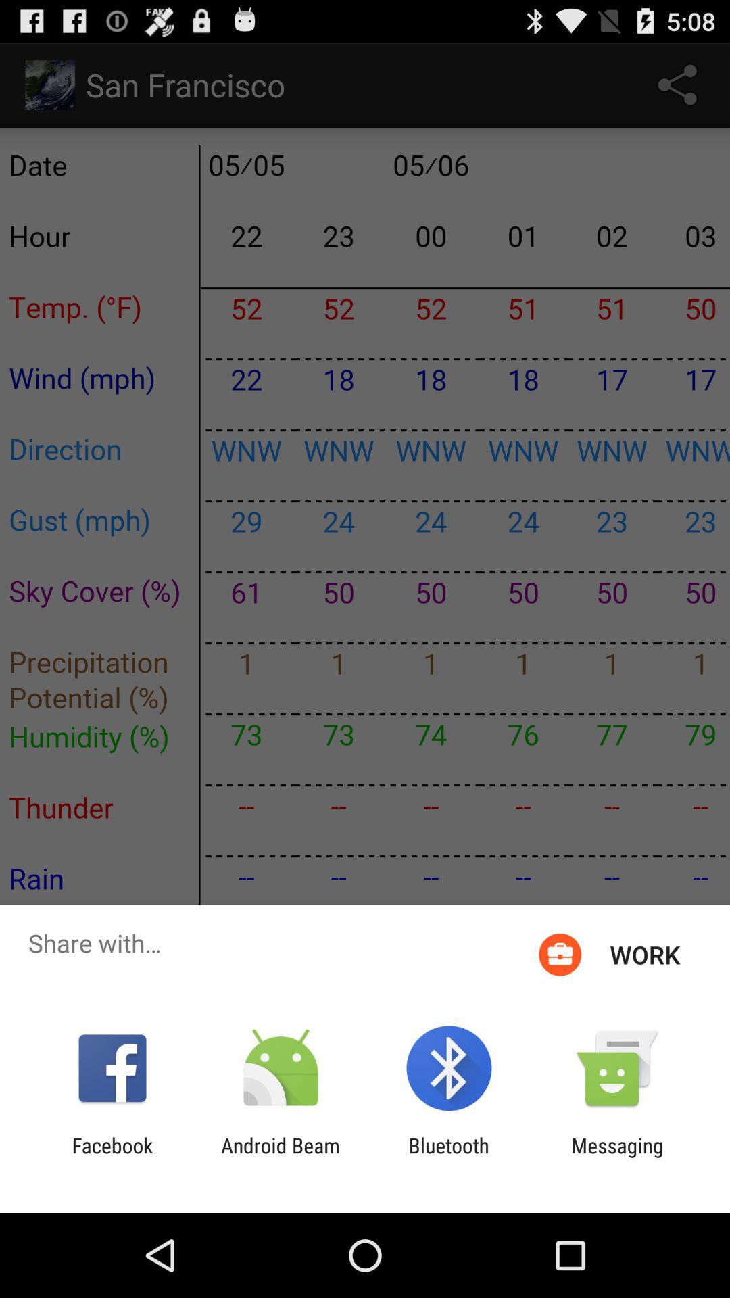 Image resolution: width=730 pixels, height=1298 pixels. What do you see at coordinates (280, 1157) in the screenshot?
I see `open app to the right of facebook item` at bounding box center [280, 1157].